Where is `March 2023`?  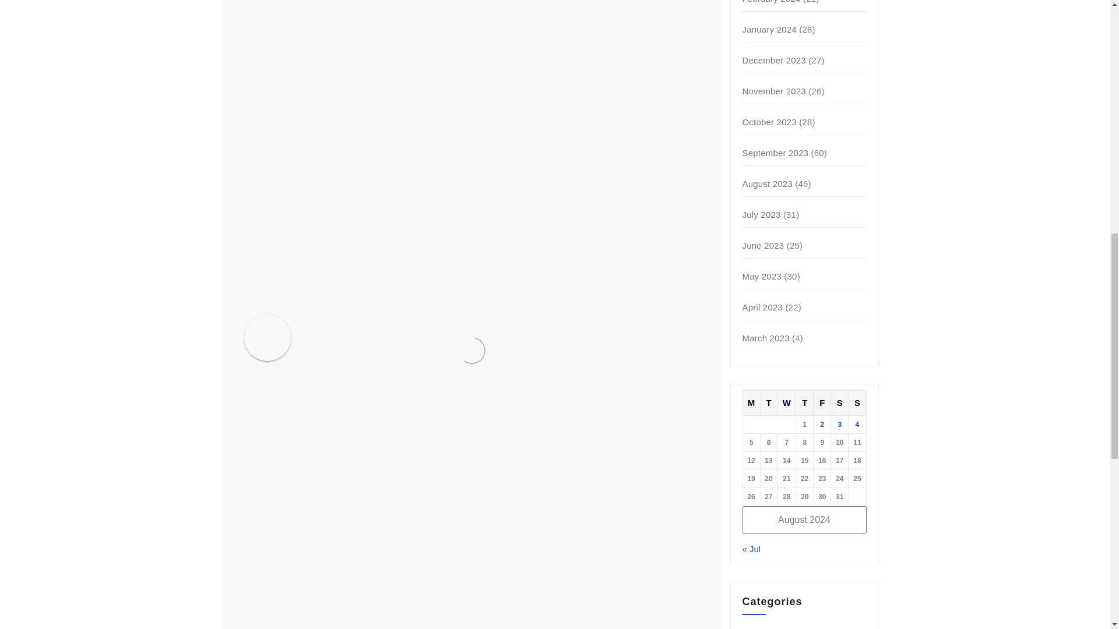
March 2023 is located at coordinates (766, 338).